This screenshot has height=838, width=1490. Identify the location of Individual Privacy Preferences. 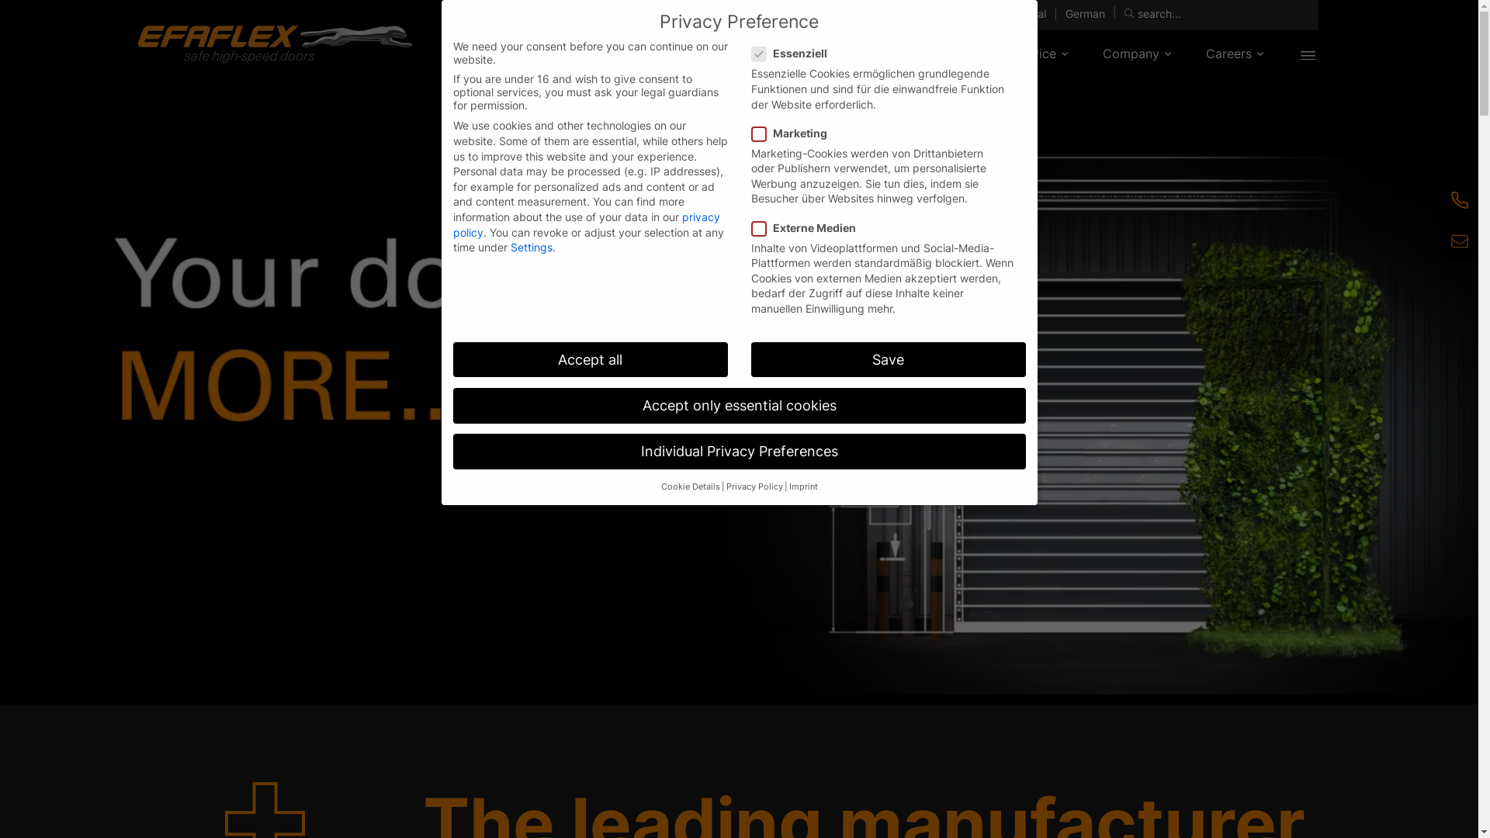
(740, 452).